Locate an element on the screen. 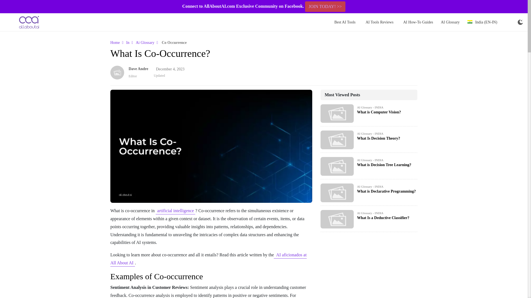 Image resolution: width=531 pixels, height=298 pixels. AI How-To Guides is located at coordinates (418, 22).